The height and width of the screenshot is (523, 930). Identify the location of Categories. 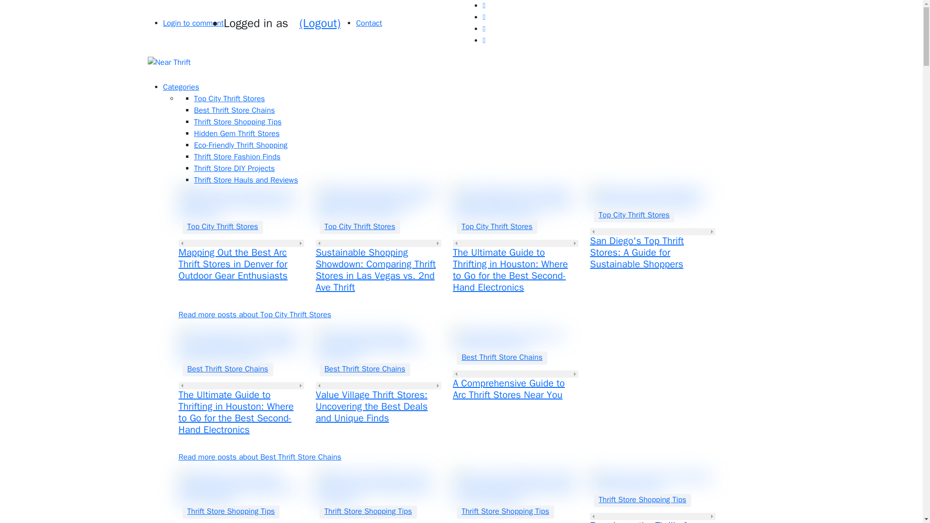
(181, 87).